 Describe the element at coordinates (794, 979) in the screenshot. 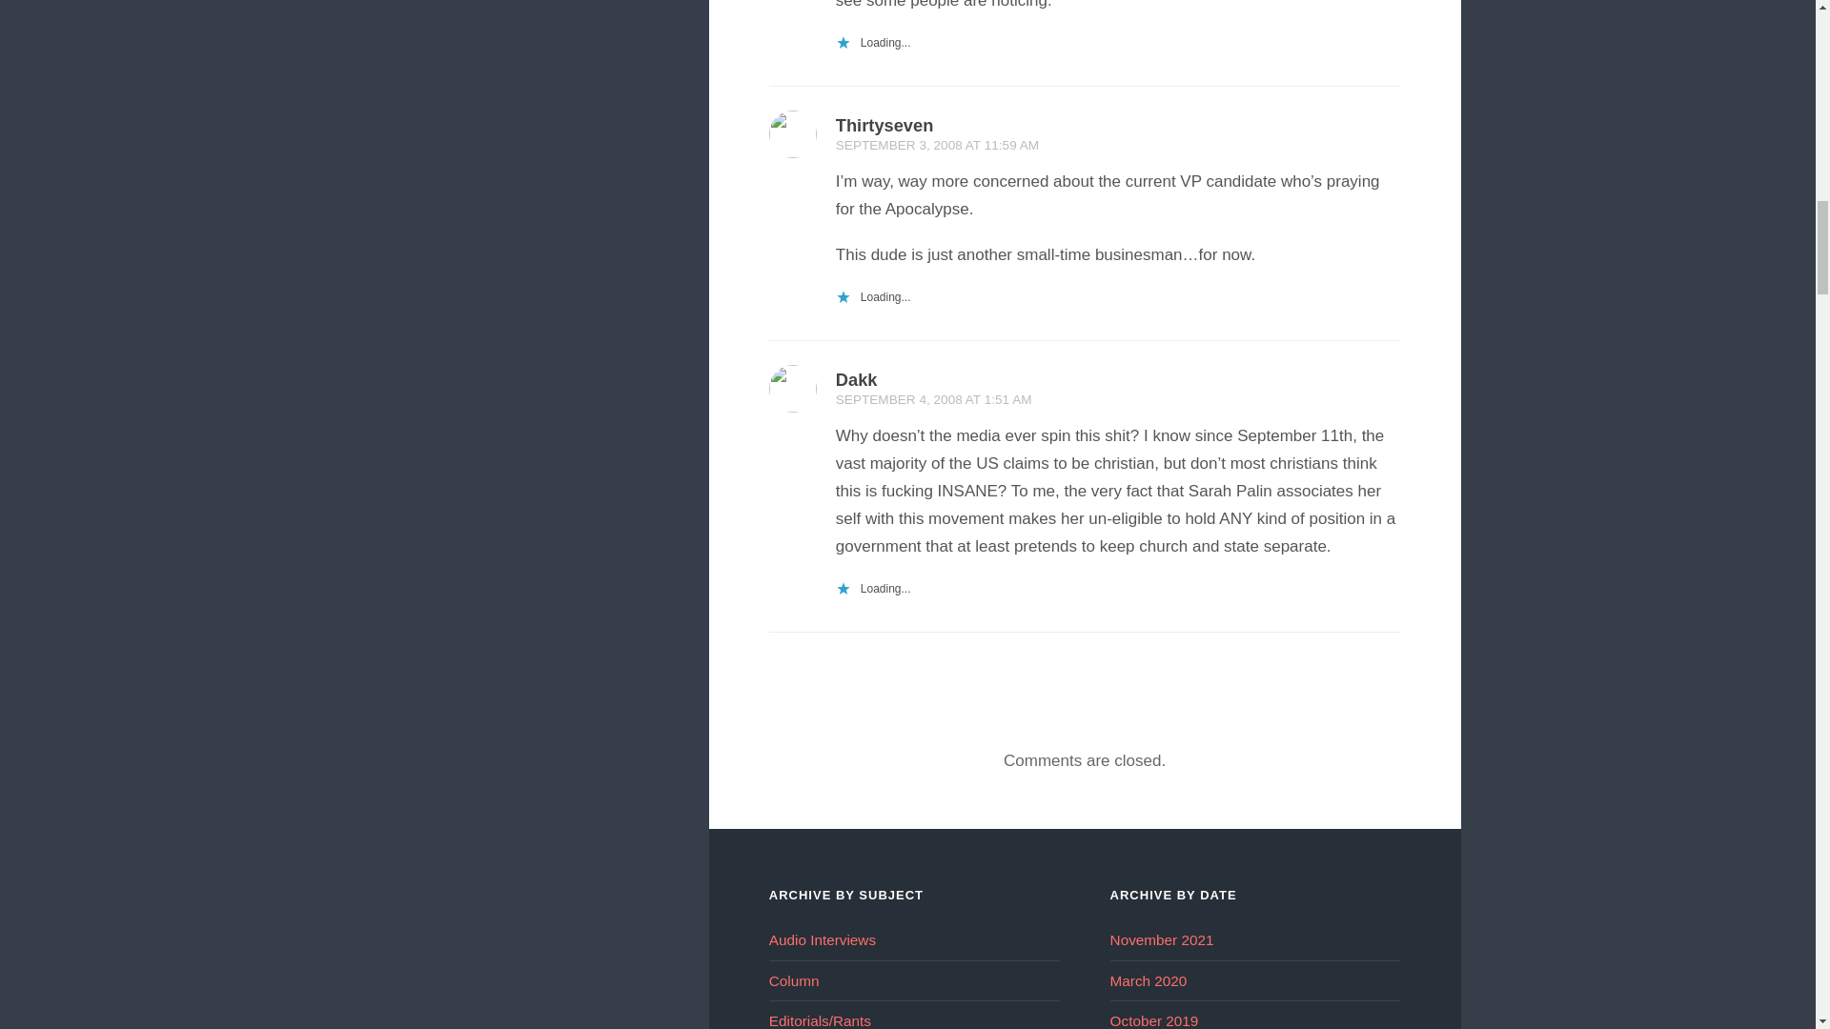

I see `Column` at that location.